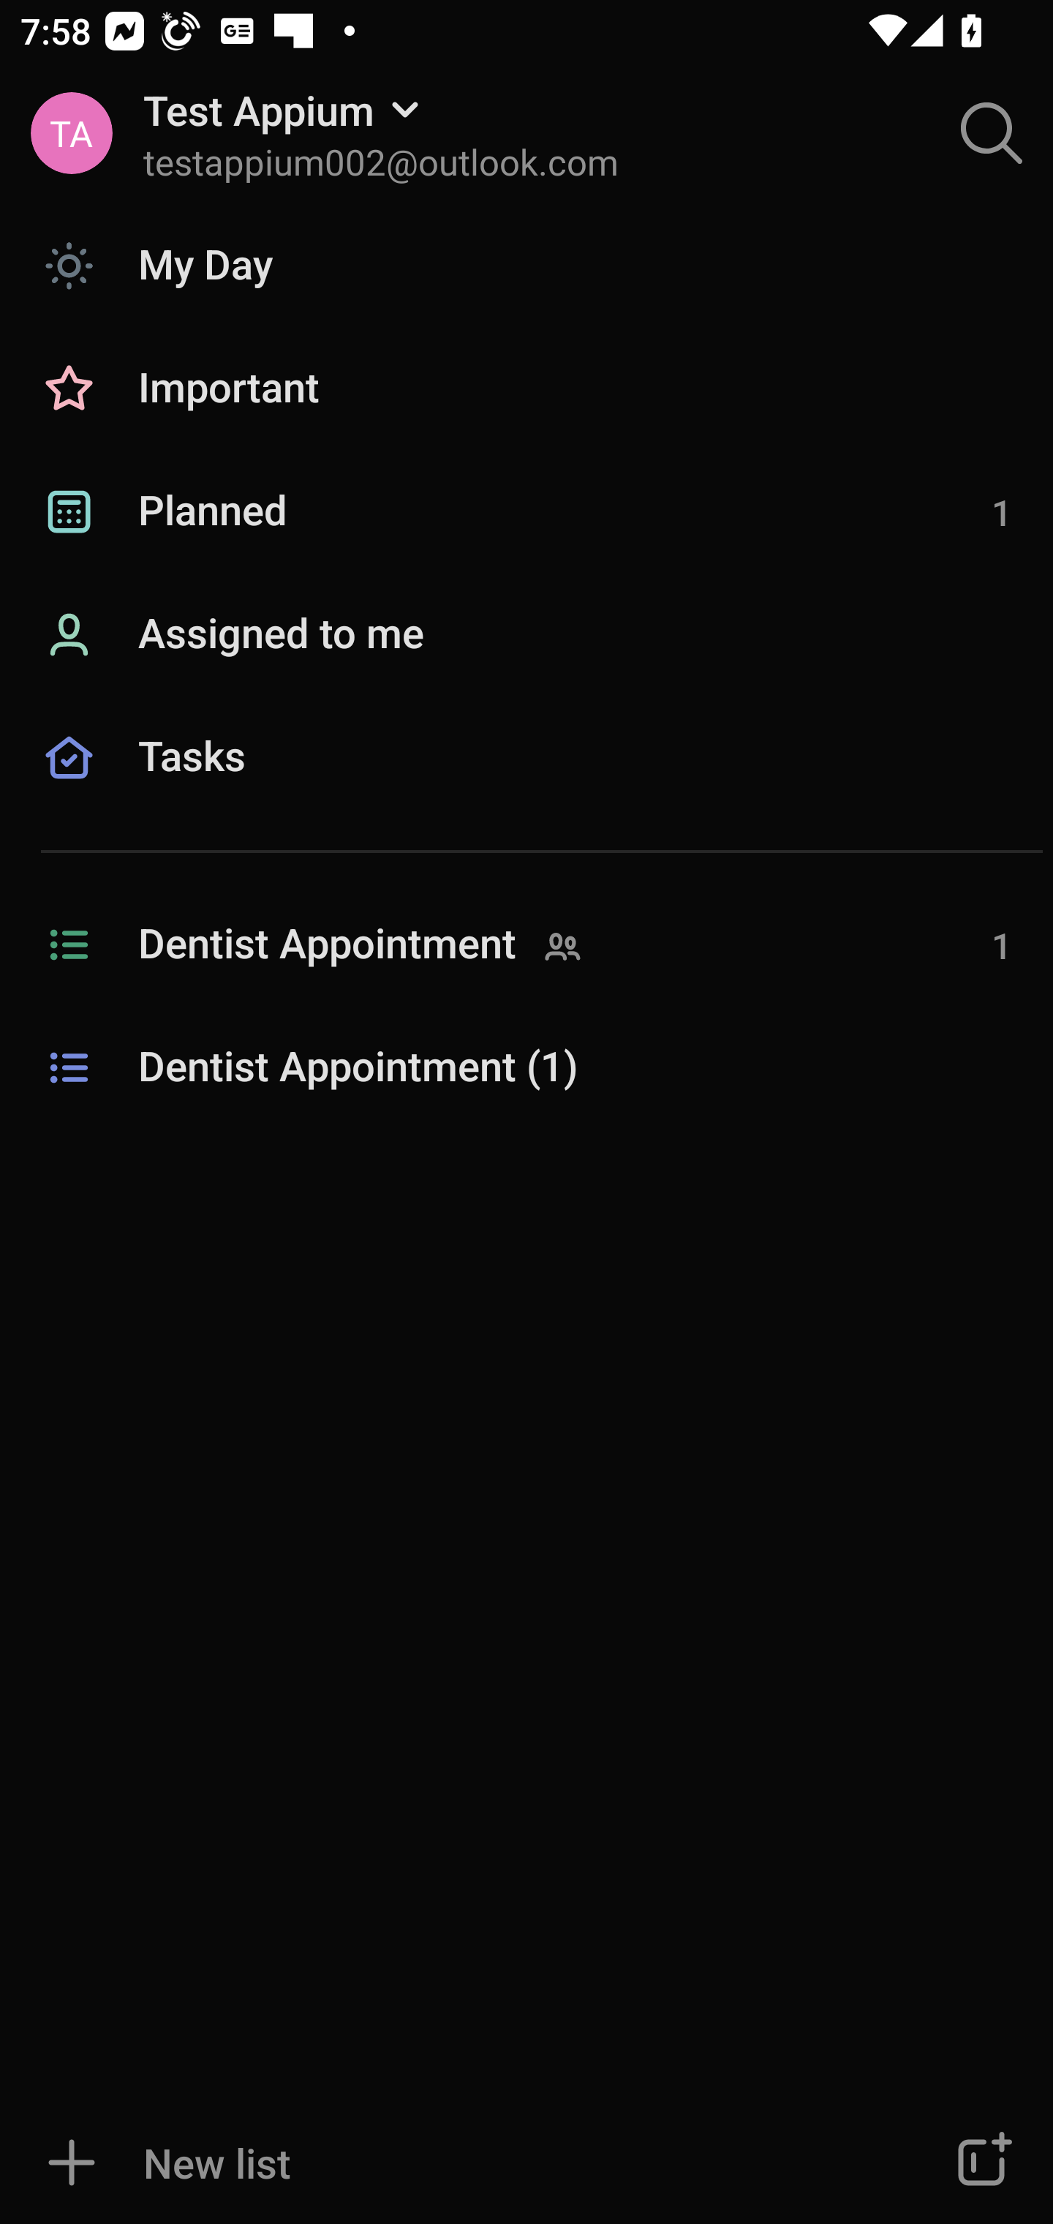 The width and height of the screenshot is (1053, 2224). I want to click on Important, 0 tasks Important, so click(526, 389).